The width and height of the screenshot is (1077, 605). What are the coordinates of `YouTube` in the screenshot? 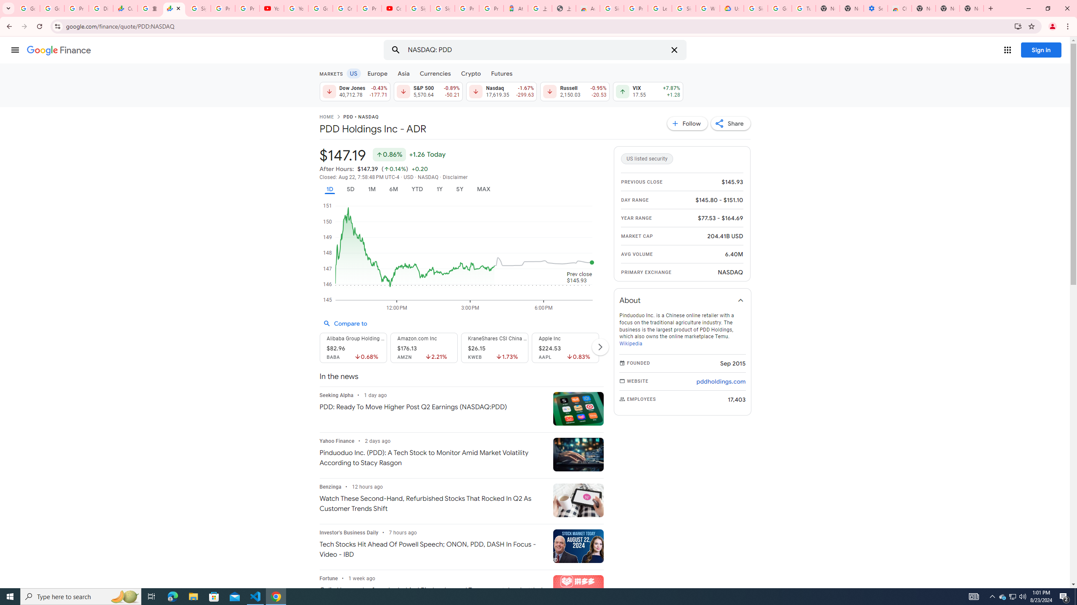 It's located at (296, 8).